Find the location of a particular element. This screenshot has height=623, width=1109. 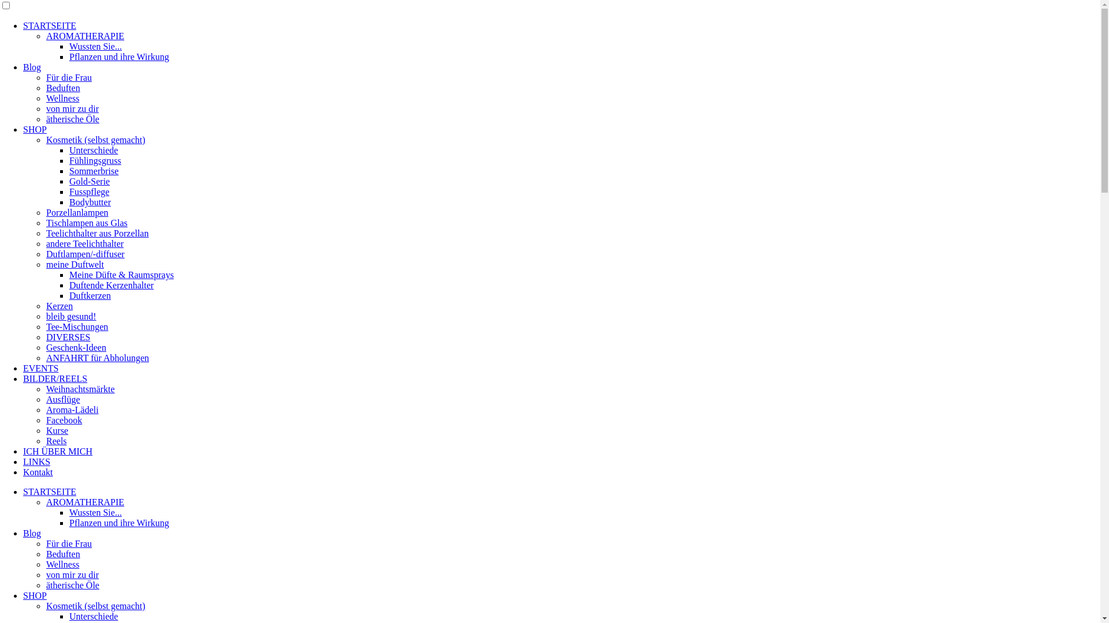

Unterschiede is located at coordinates (94, 150).